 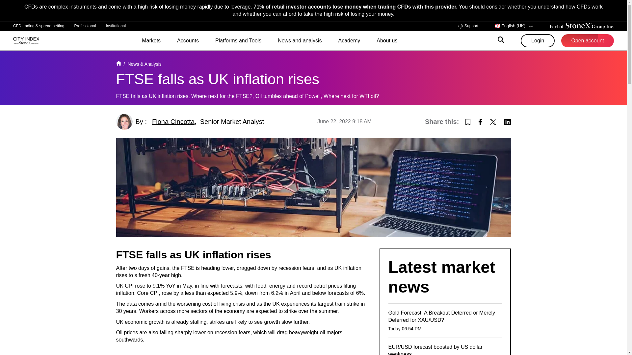 What do you see at coordinates (85, 26) in the screenshot?
I see `Professional` at bounding box center [85, 26].